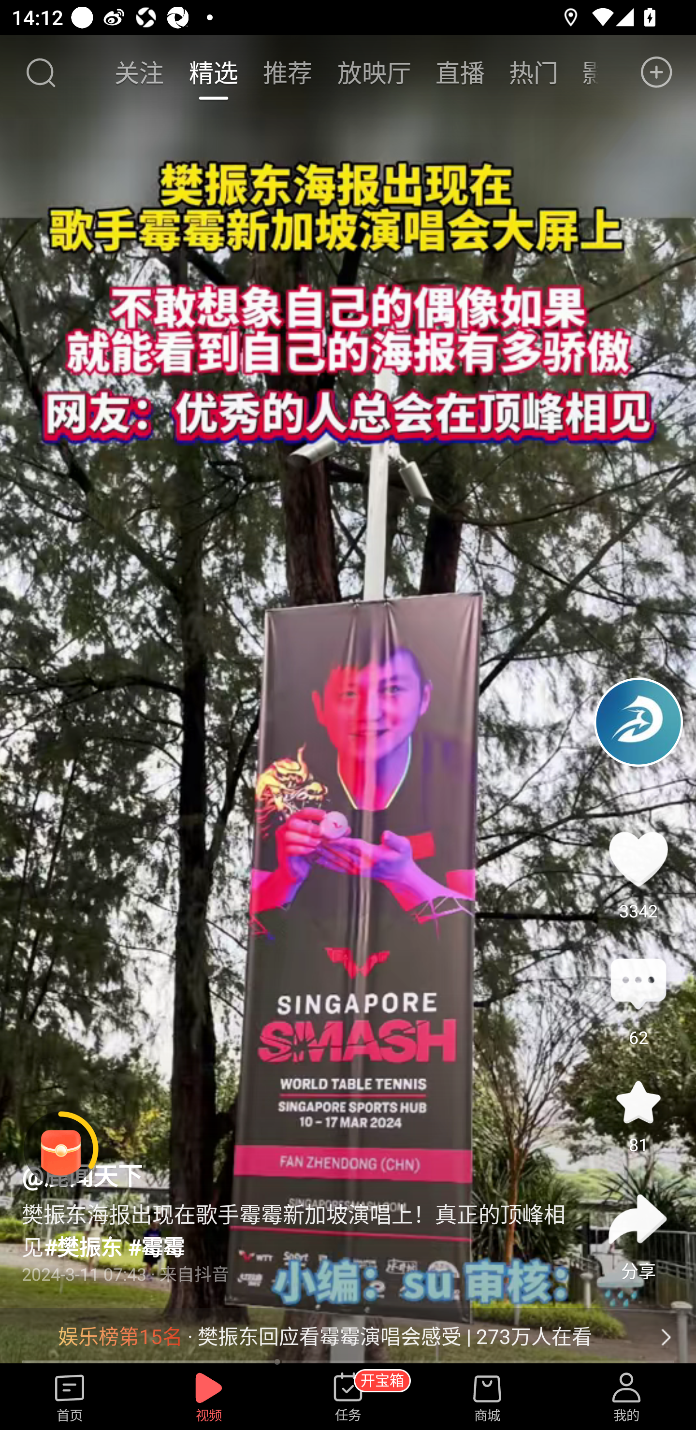  I want to click on 娱乐榜第15名  · 樊振东回应看霉霉演唱会感受  | 273万人在看, so click(348, 1337).